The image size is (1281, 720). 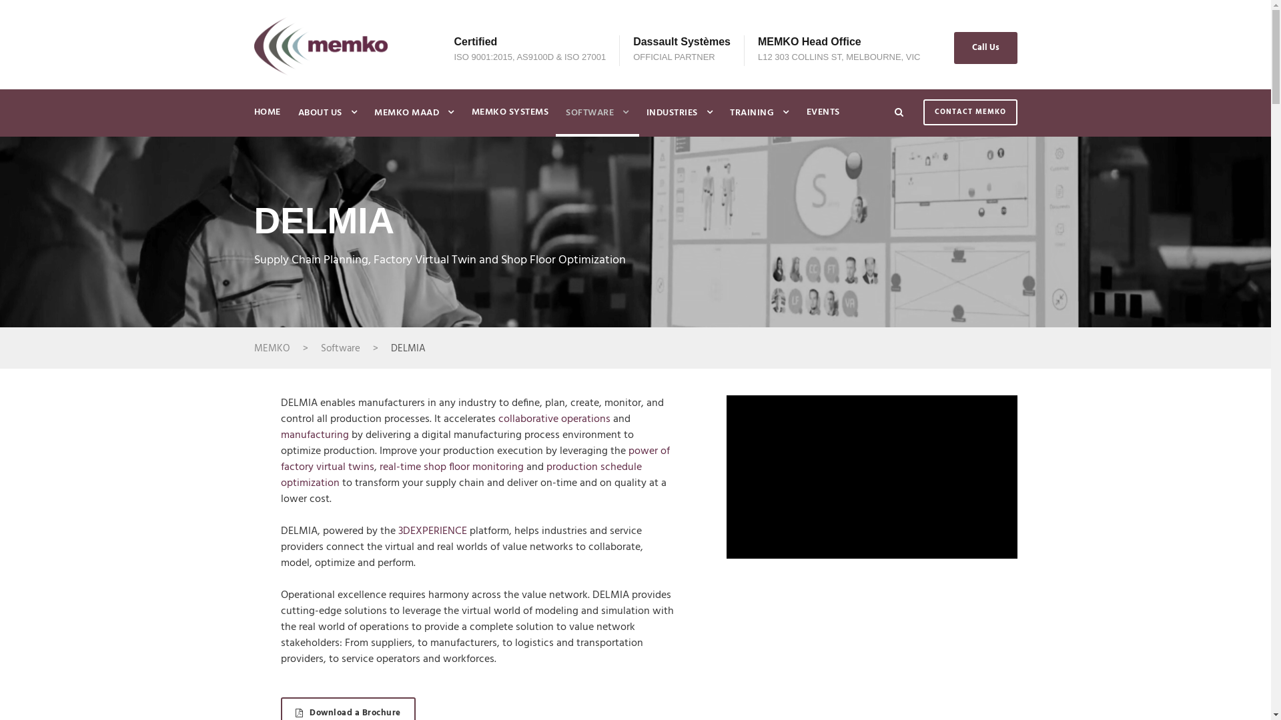 What do you see at coordinates (510, 120) in the screenshot?
I see `MEMKO SYSTEMS` at bounding box center [510, 120].